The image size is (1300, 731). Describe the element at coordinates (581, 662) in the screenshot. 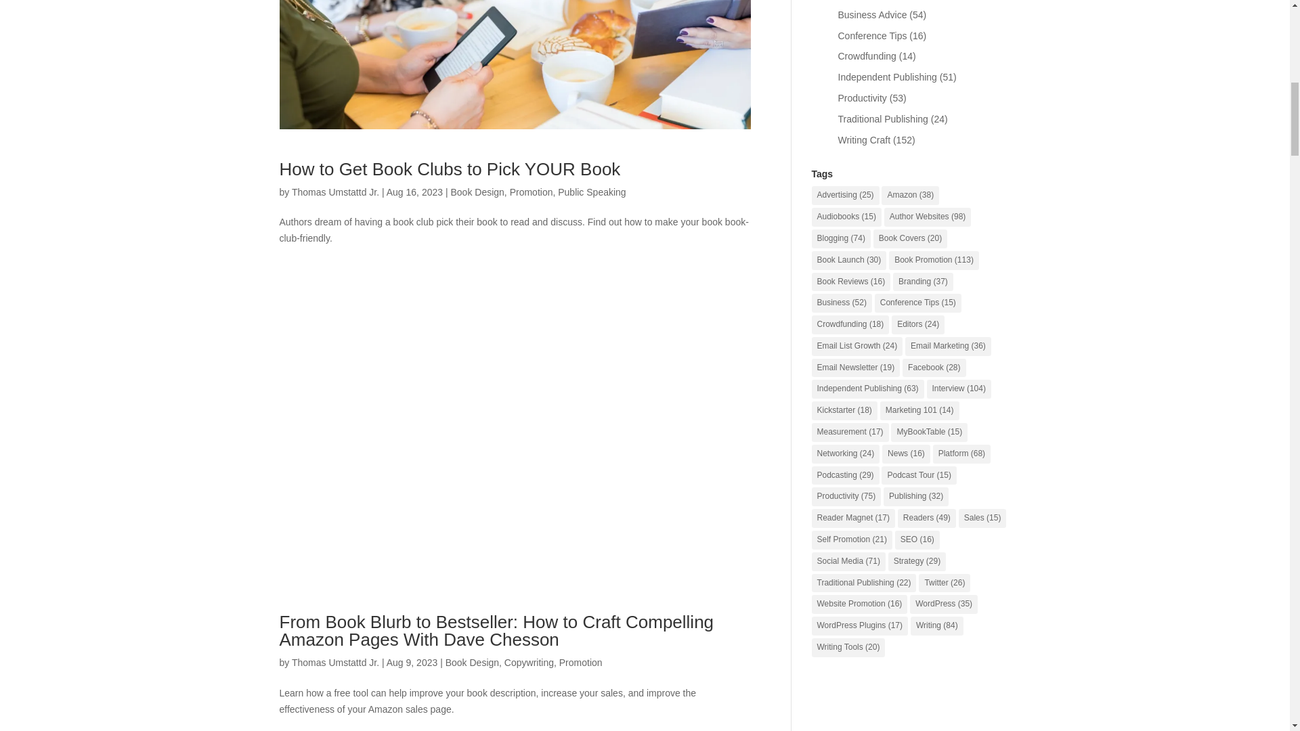

I see `Promotion` at that location.